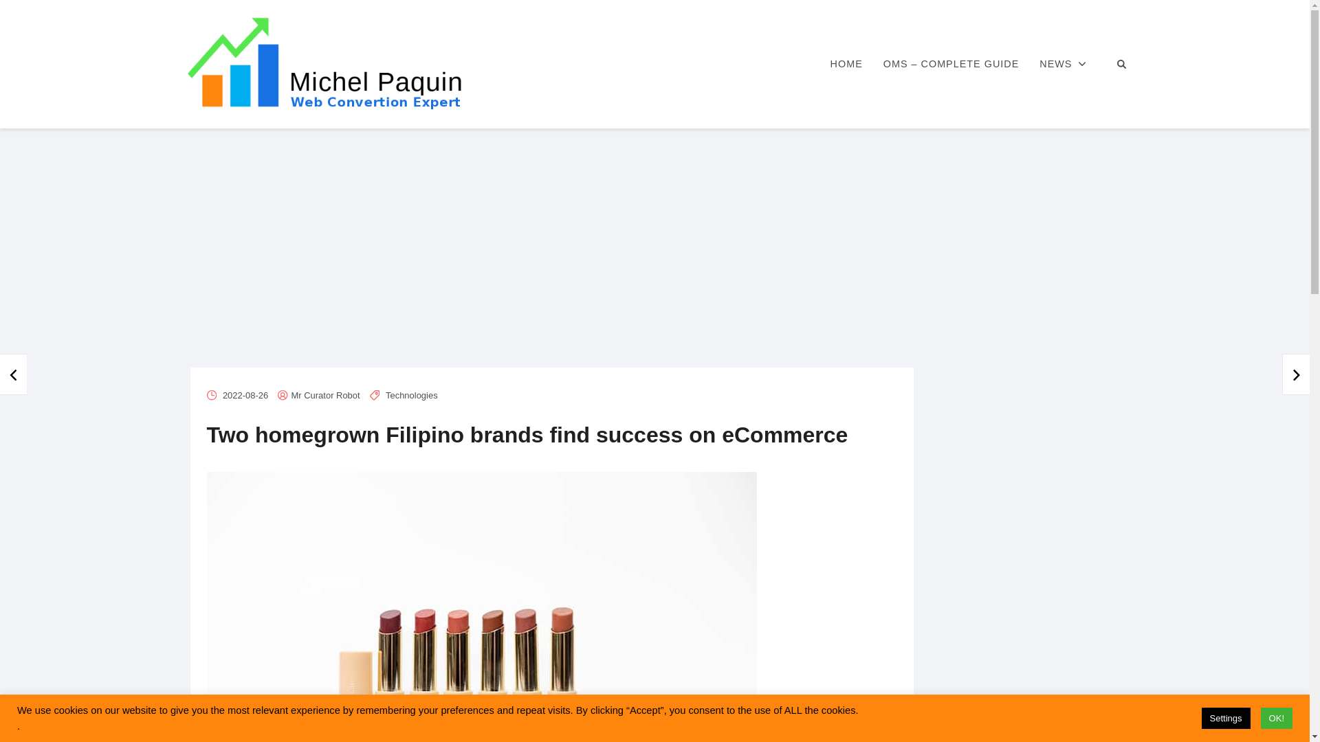  Describe the element at coordinates (411, 396) in the screenshot. I see `Technologies` at that location.